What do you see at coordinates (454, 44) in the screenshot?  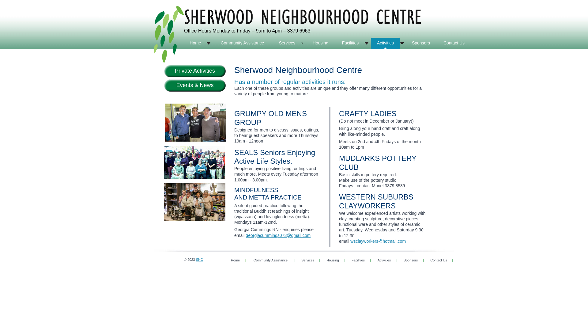 I see `Contact Us` at bounding box center [454, 44].